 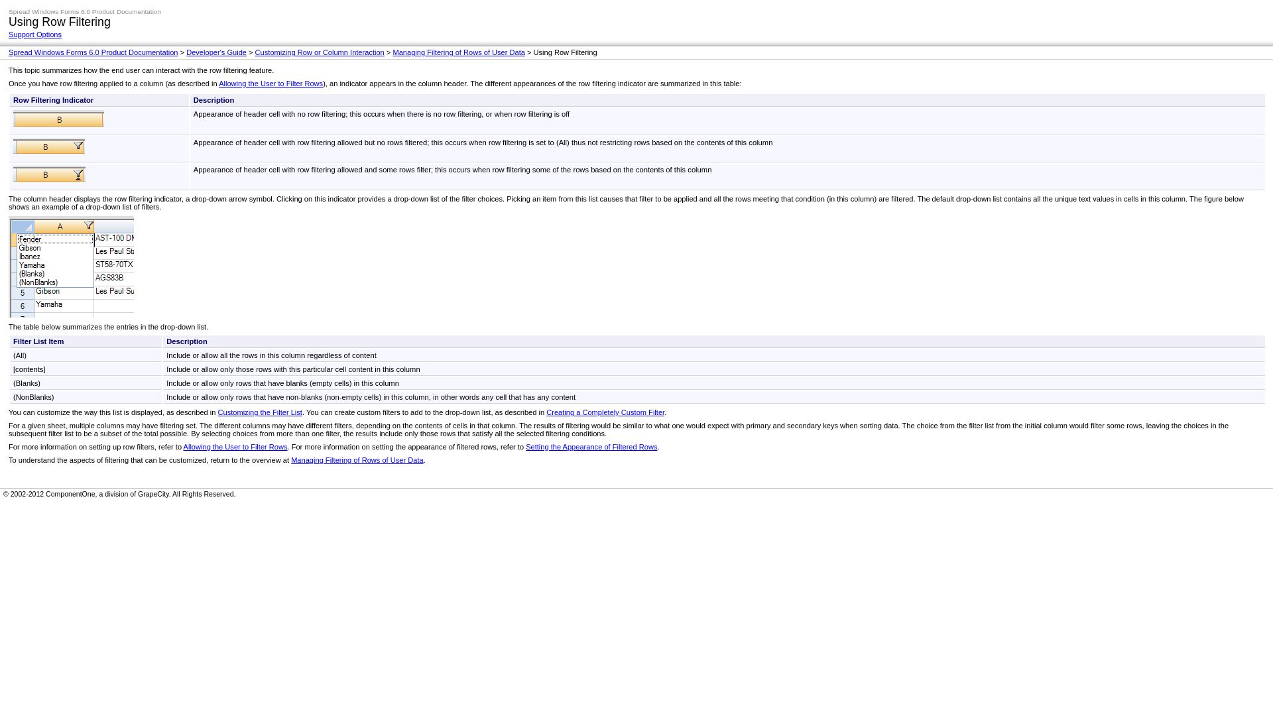 I want to click on Allowing the User to Filter Rows, so click(x=271, y=83).